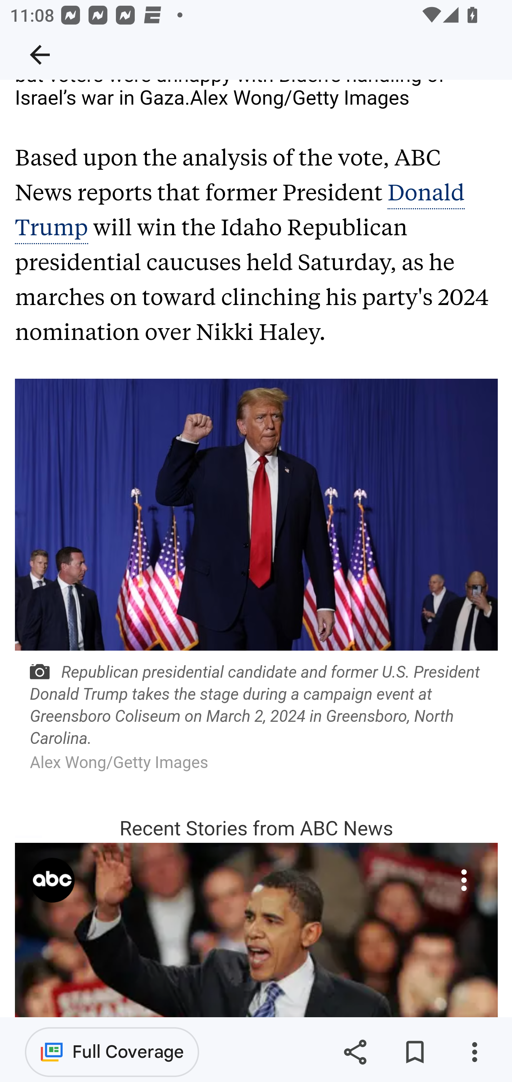 The width and height of the screenshot is (512, 1082). What do you see at coordinates (474, 1052) in the screenshot?
I see `More options` at bounding box center [474, 1052].